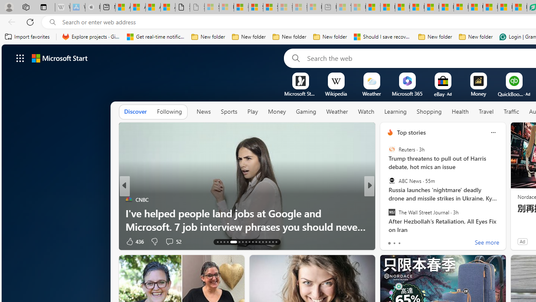  I want to click on AutomationID: tab-40, so click(272, 242).